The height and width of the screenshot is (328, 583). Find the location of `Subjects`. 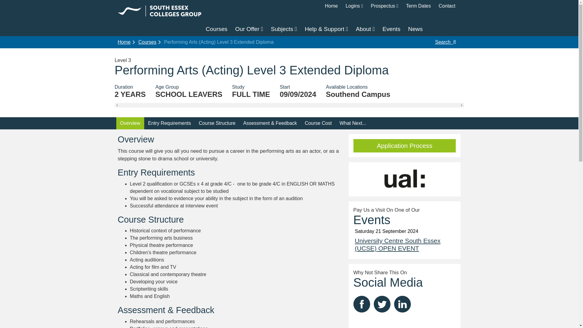

Subjects is located at coordinates (284, 29).